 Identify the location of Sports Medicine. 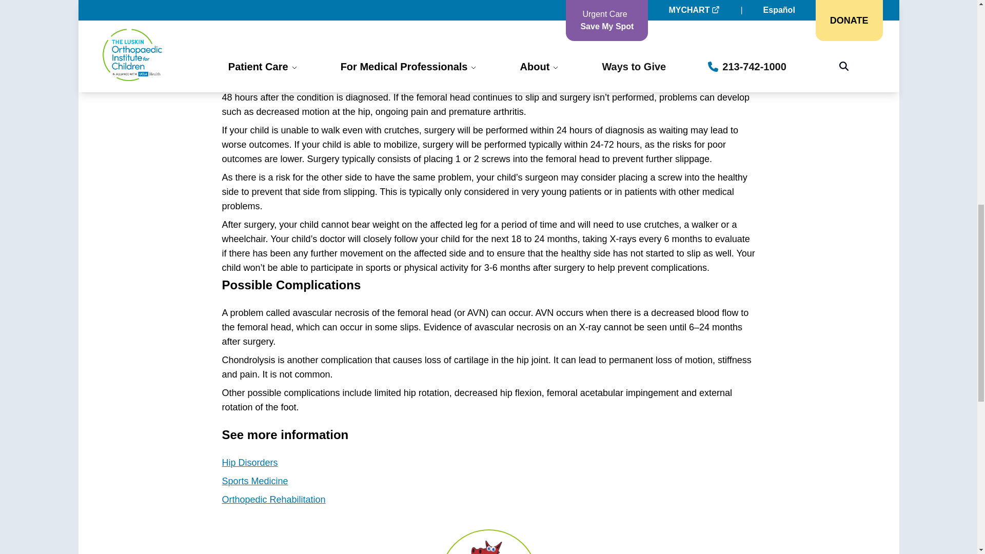
(254, 481).